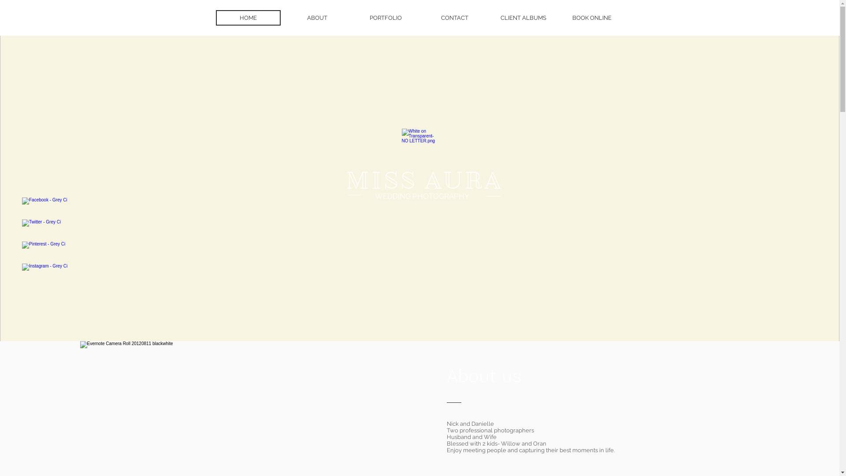 The image size is (846, 476). What do you see at coordinates (317, 18) in the screenshot?
I see `ABOUT` at bounding box center [317, 18].